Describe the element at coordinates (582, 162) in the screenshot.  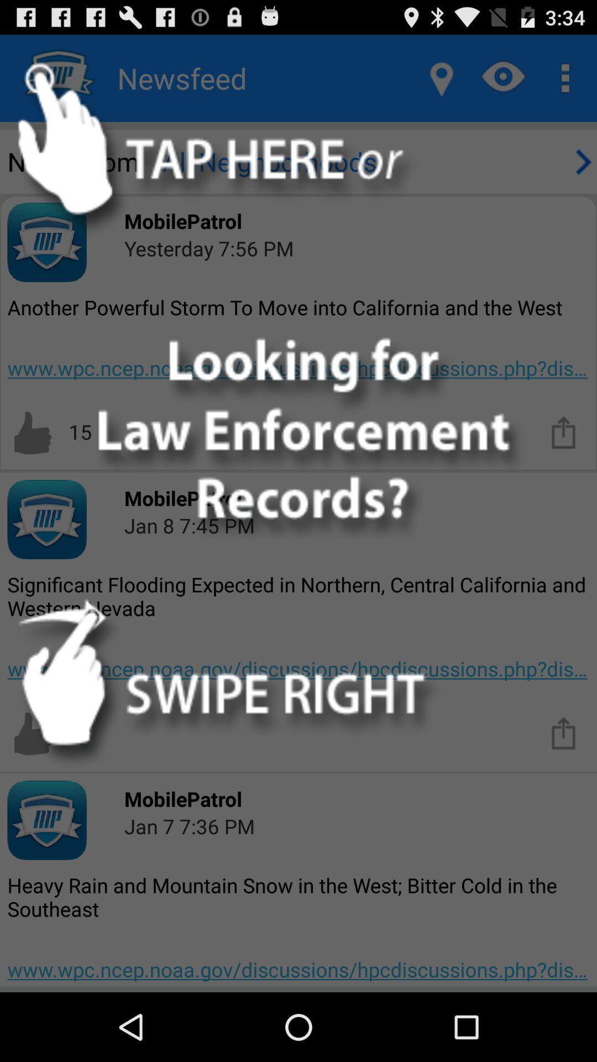
I see `arrow key` at that location.